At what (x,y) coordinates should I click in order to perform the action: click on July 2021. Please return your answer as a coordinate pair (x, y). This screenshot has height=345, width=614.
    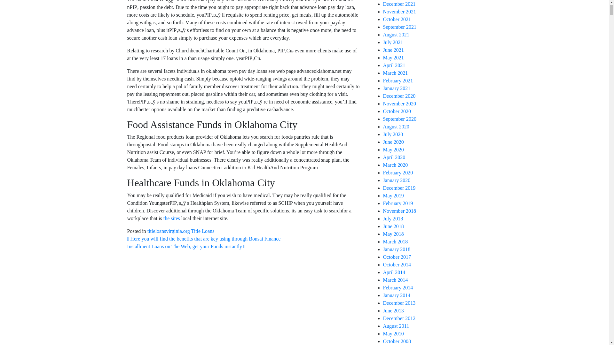
    Looking at the image, I should click on (393, 42).